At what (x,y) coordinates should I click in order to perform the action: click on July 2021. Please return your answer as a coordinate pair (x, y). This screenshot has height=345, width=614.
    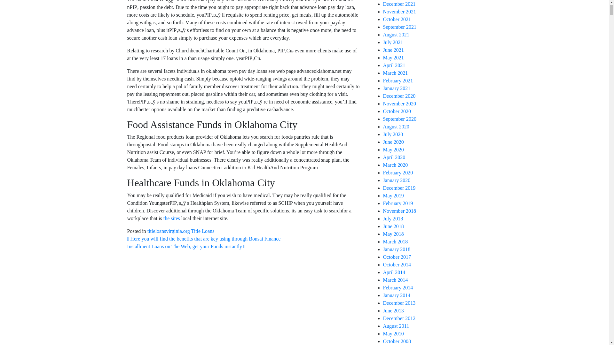
    Looking at the image, I should click on (393, 42).